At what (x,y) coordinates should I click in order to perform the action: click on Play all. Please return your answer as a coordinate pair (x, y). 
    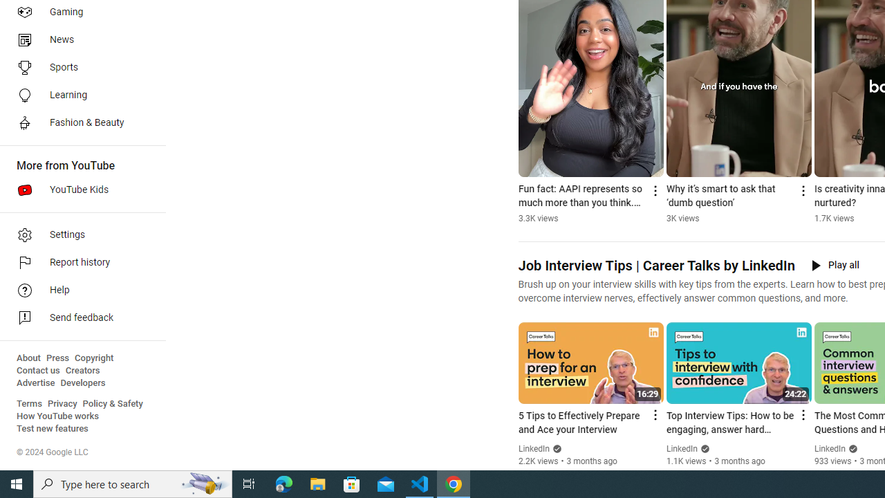
    Looking at the image, I should click on (835, 266).